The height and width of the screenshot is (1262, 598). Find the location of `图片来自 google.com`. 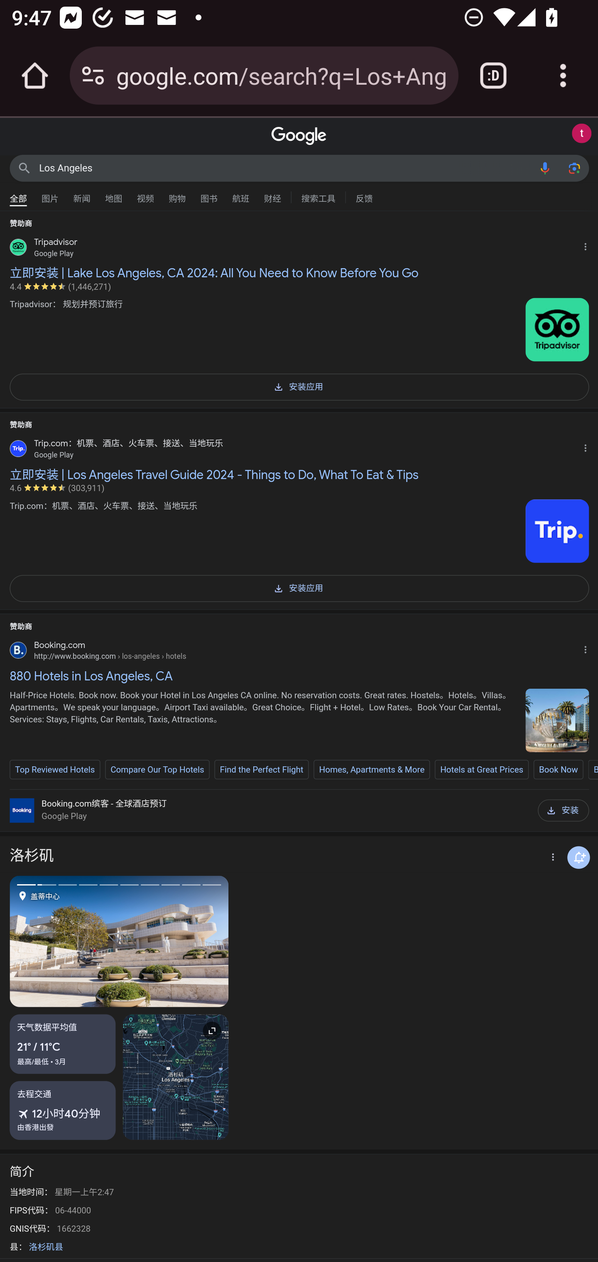

图片来自 google.com is located at coordinates (557, 330).